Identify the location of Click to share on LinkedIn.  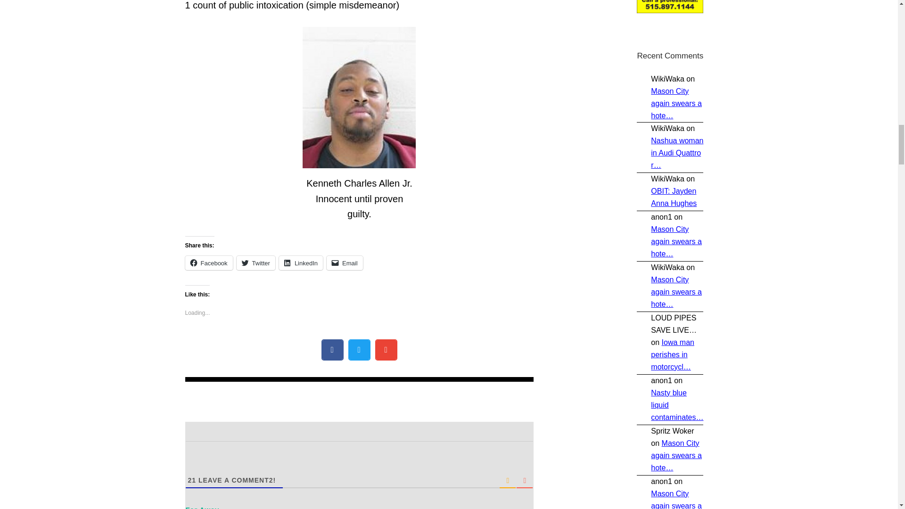
(301, 263).